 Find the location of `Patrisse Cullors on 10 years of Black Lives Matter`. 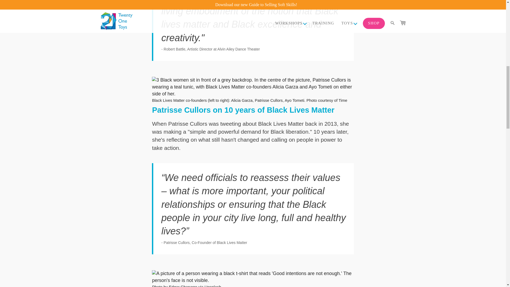

Patrisse Cullors on 10 years of Black Lives Matter is located at coordinates (243, 110).